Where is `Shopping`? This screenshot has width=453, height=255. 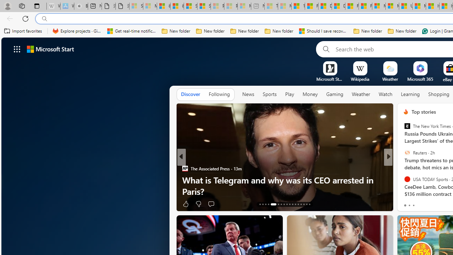 Shopping is located at coordinates (439, 94).